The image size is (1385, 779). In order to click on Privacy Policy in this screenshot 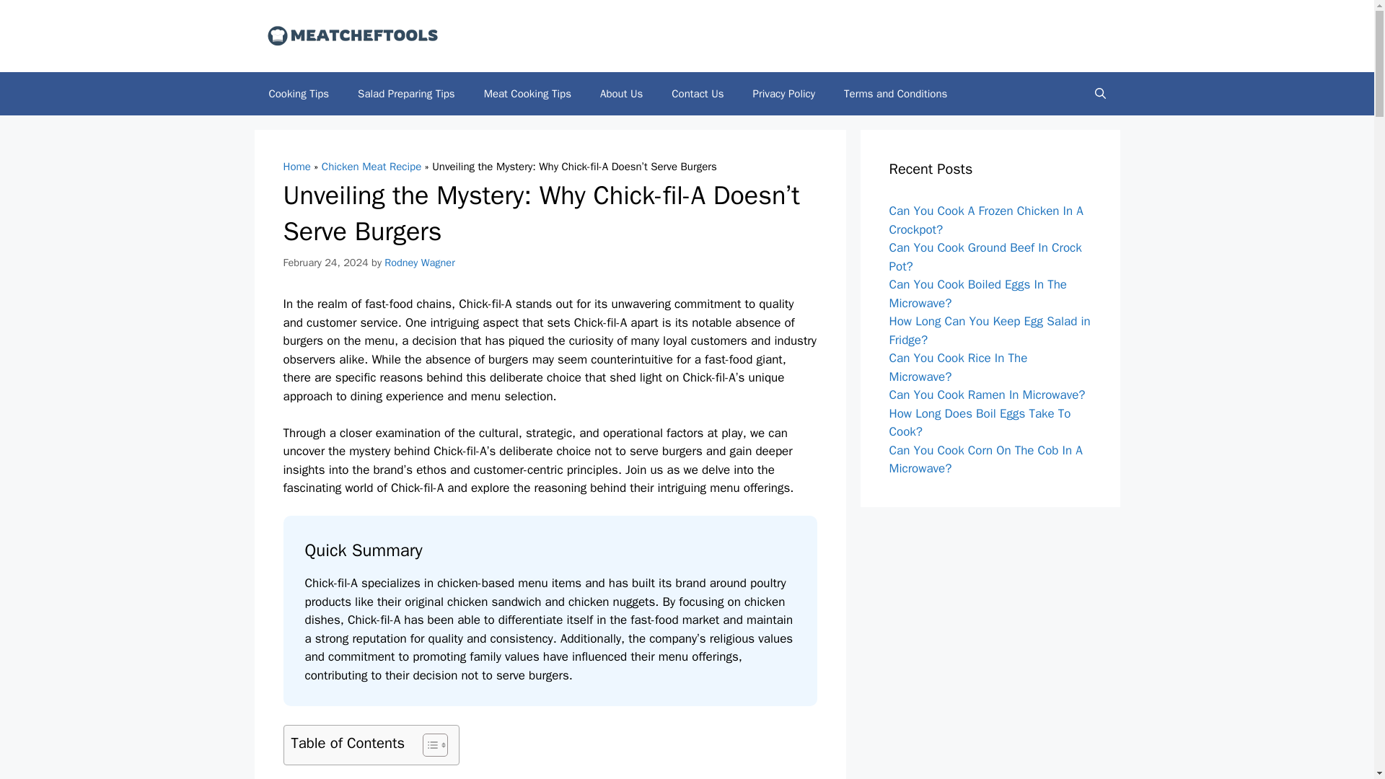, I will do `click(783, 94)`.